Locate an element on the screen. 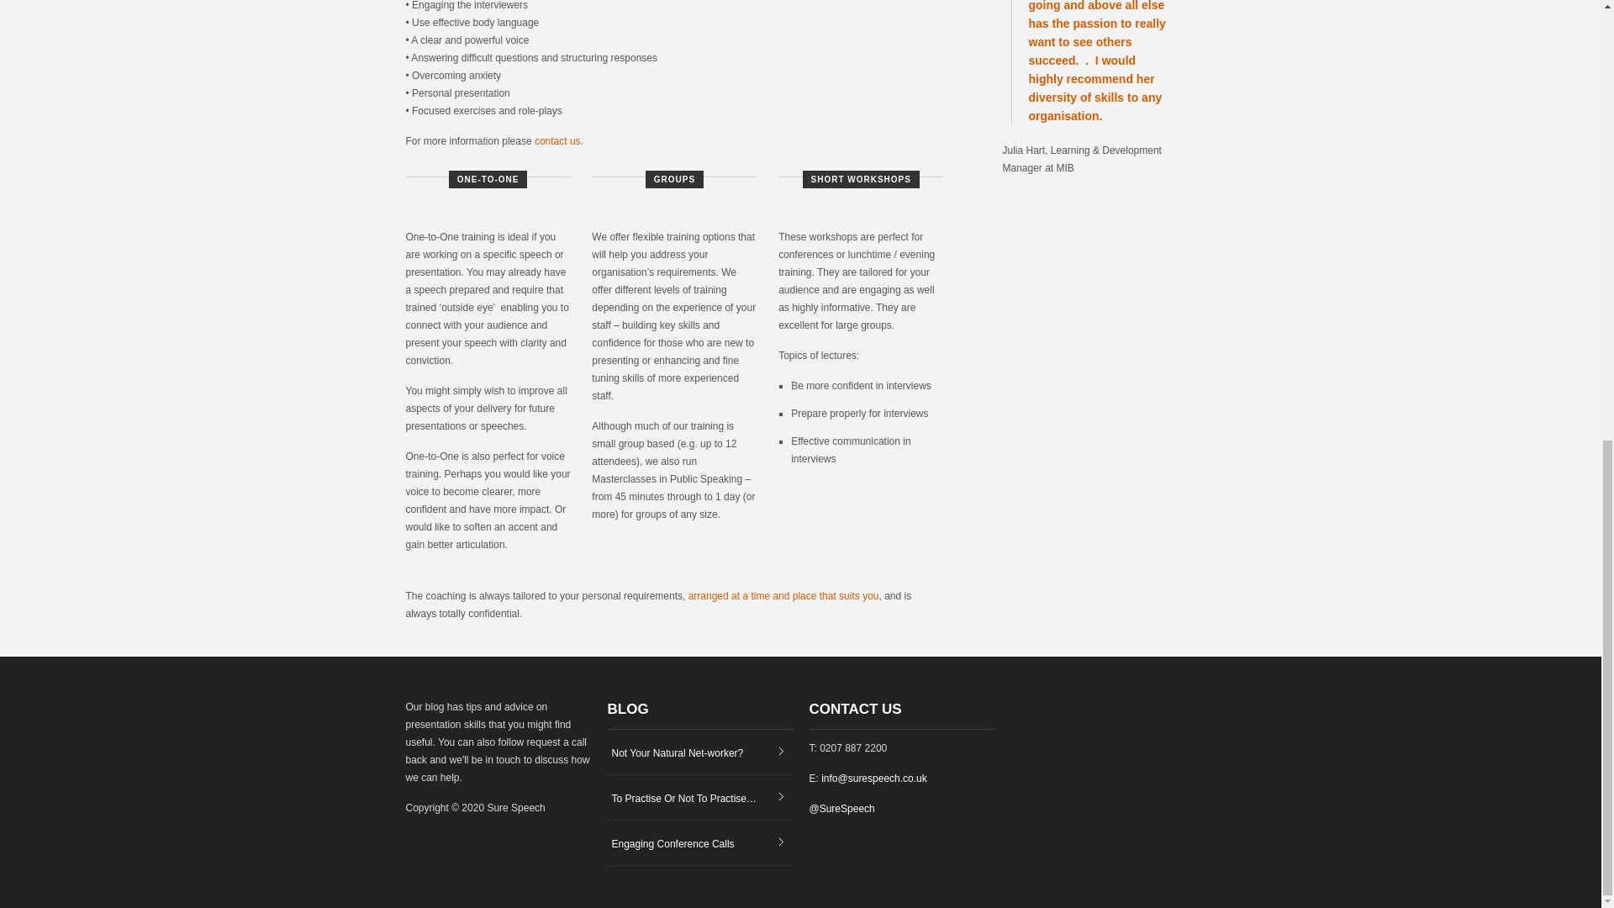 The height and width of the screenshot is (908, 1614). contact us is located at coordinates (557, 140).